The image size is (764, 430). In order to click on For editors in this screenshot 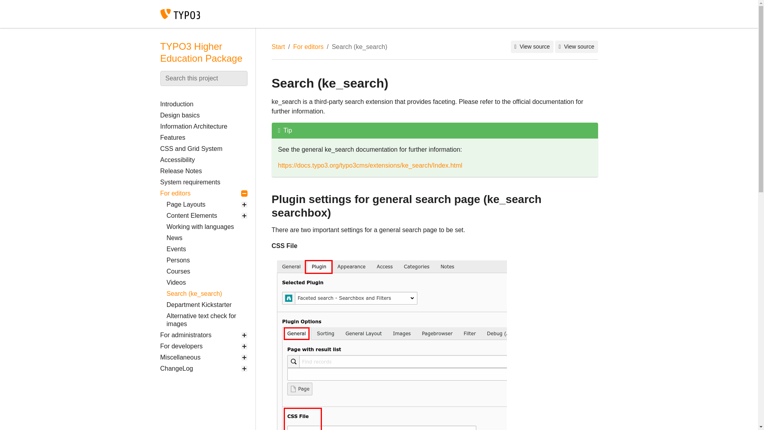, I will do `click(203, 193)`.